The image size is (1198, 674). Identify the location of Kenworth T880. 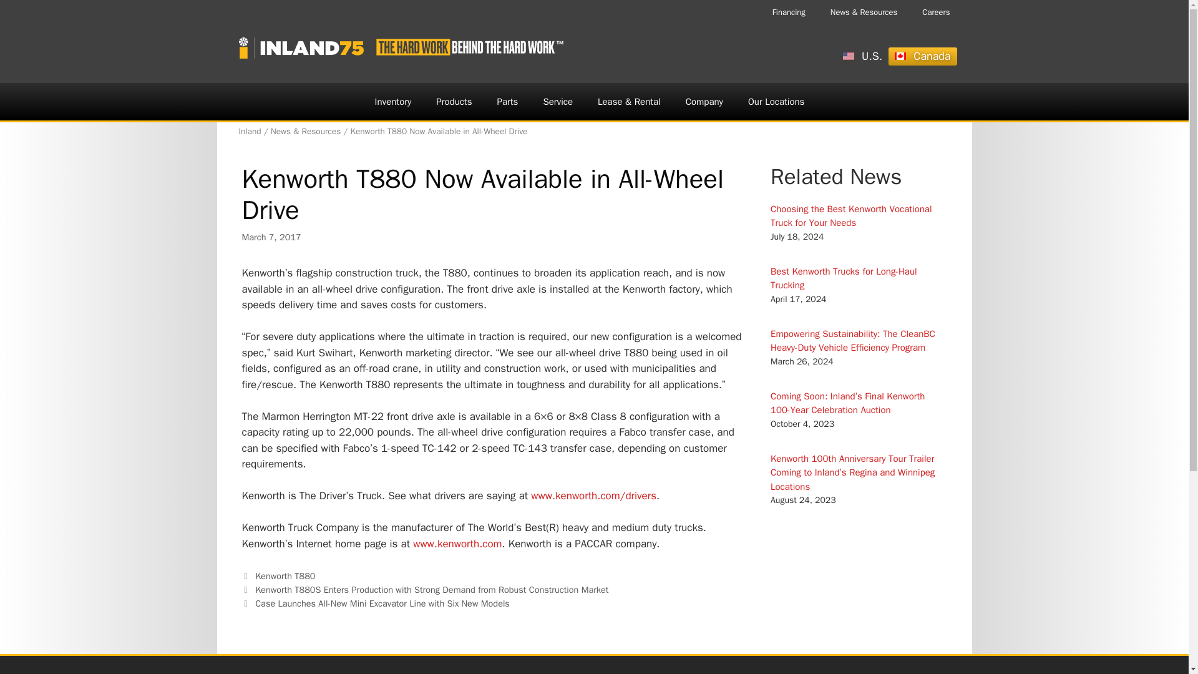
(285, 575).